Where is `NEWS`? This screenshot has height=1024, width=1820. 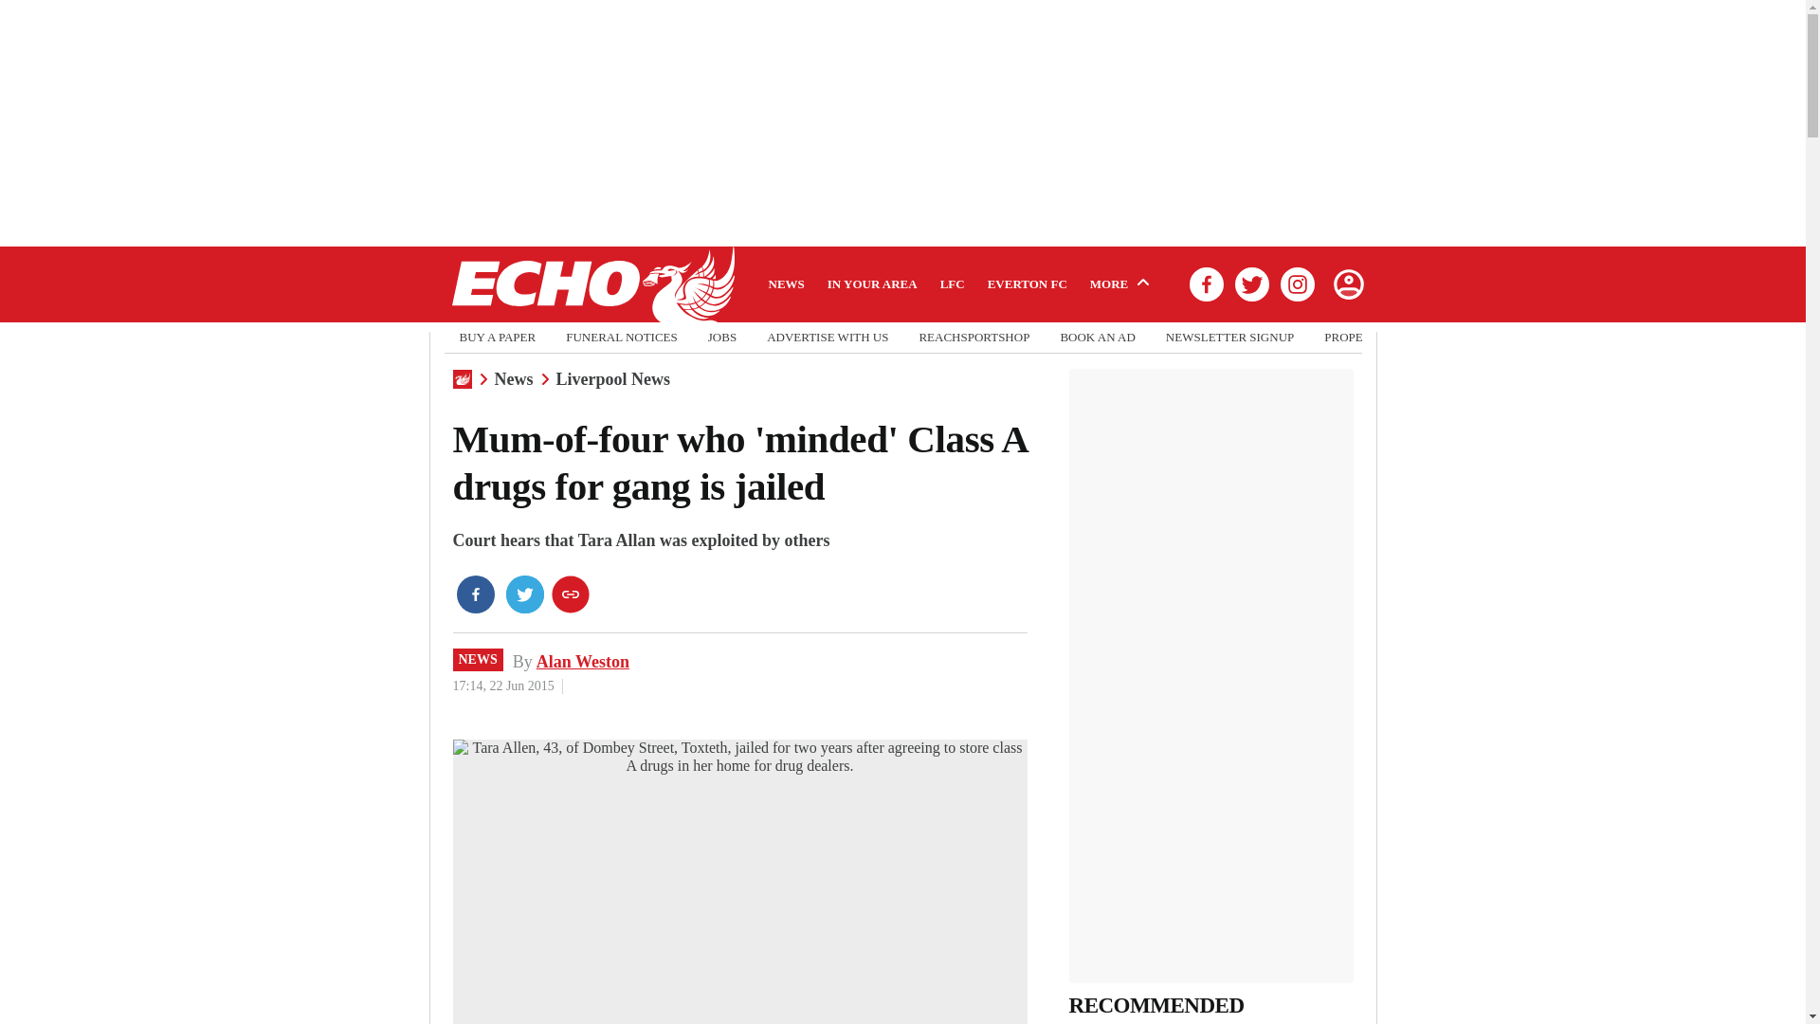 NEWS is located at coordinates (478, 660).